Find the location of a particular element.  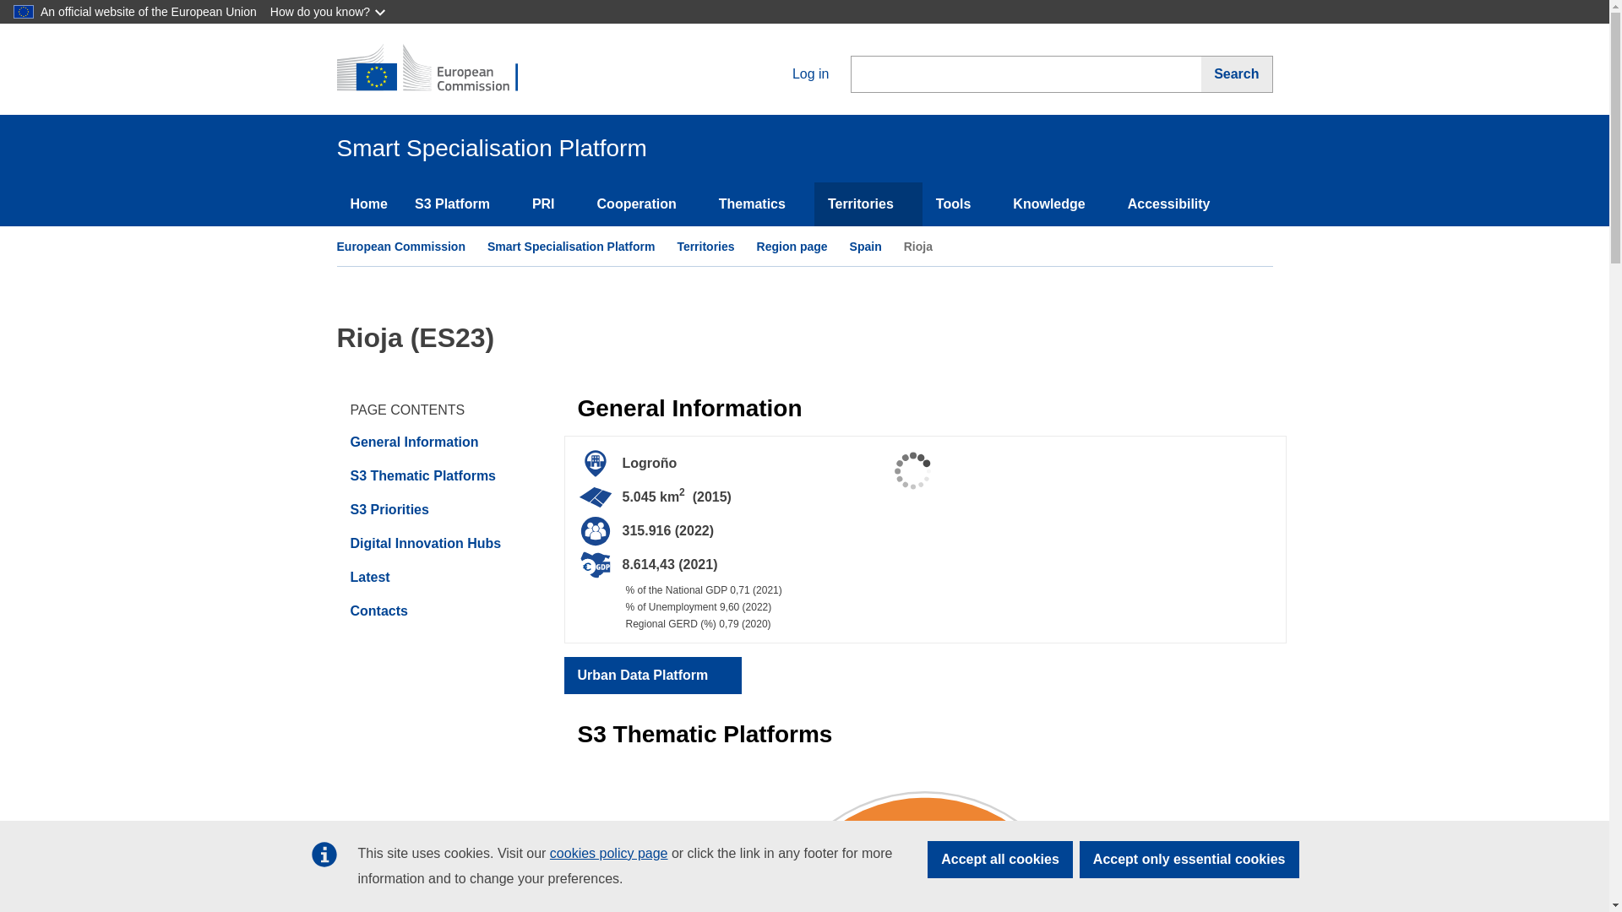

Search is located at coordinates (1237, 74).